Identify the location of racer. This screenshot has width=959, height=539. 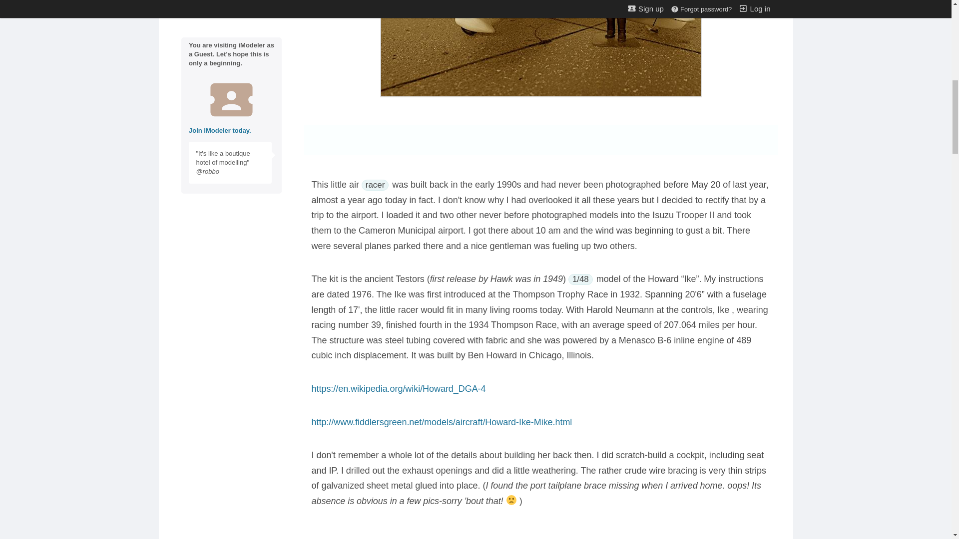
(375, 185).